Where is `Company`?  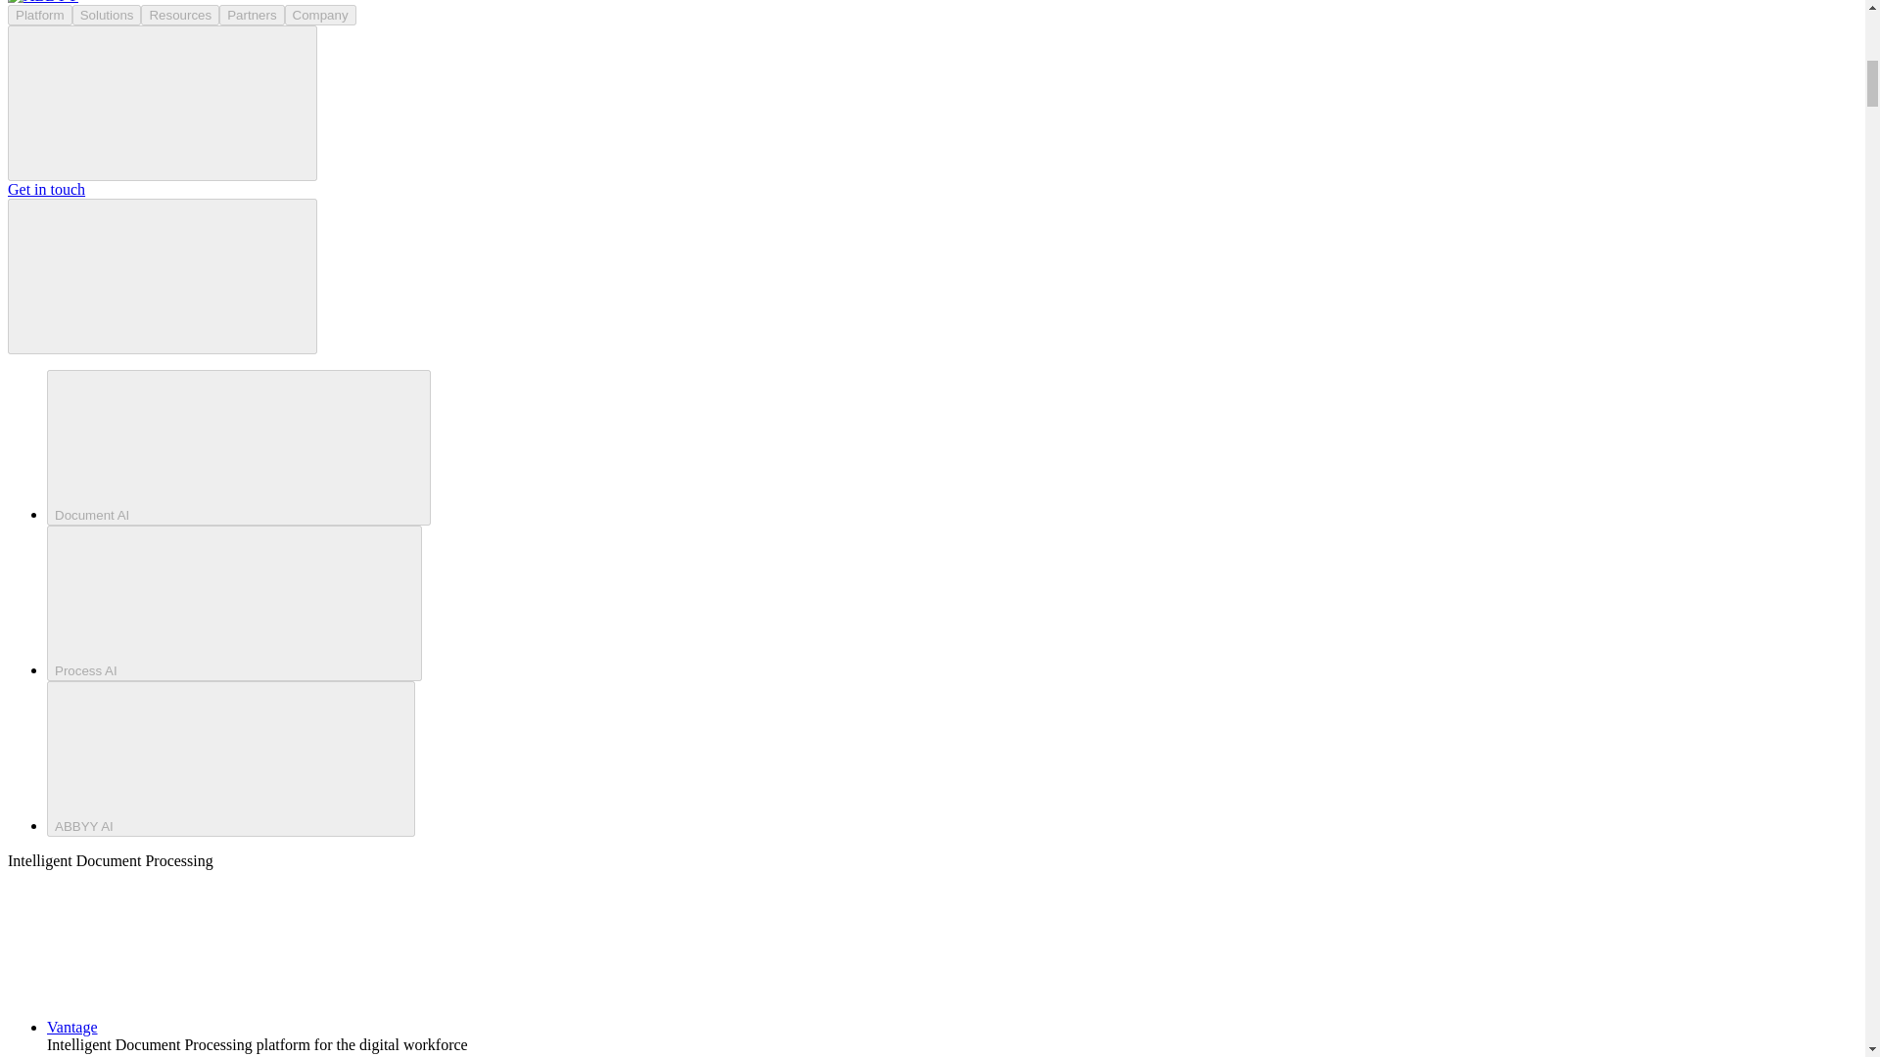
Company is located at coordinates (321, 15).